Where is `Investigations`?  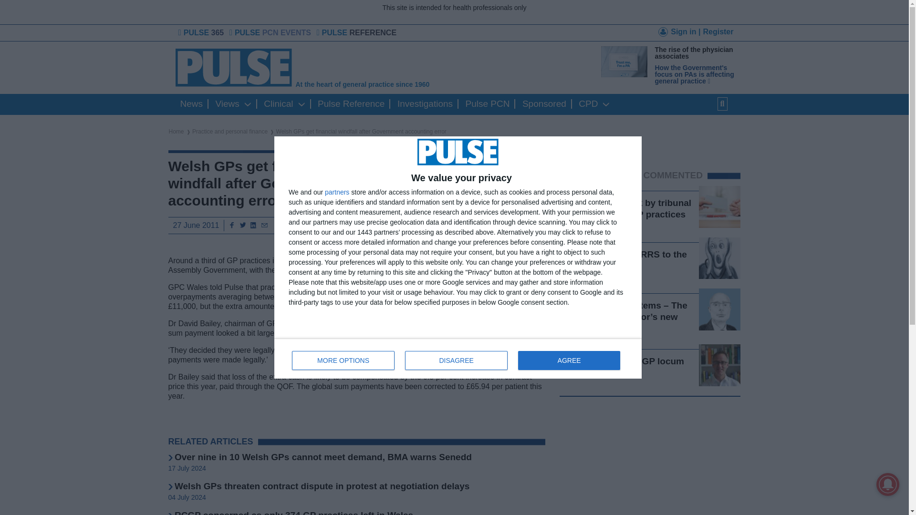
Investigations is located at coordinates (355, 68).